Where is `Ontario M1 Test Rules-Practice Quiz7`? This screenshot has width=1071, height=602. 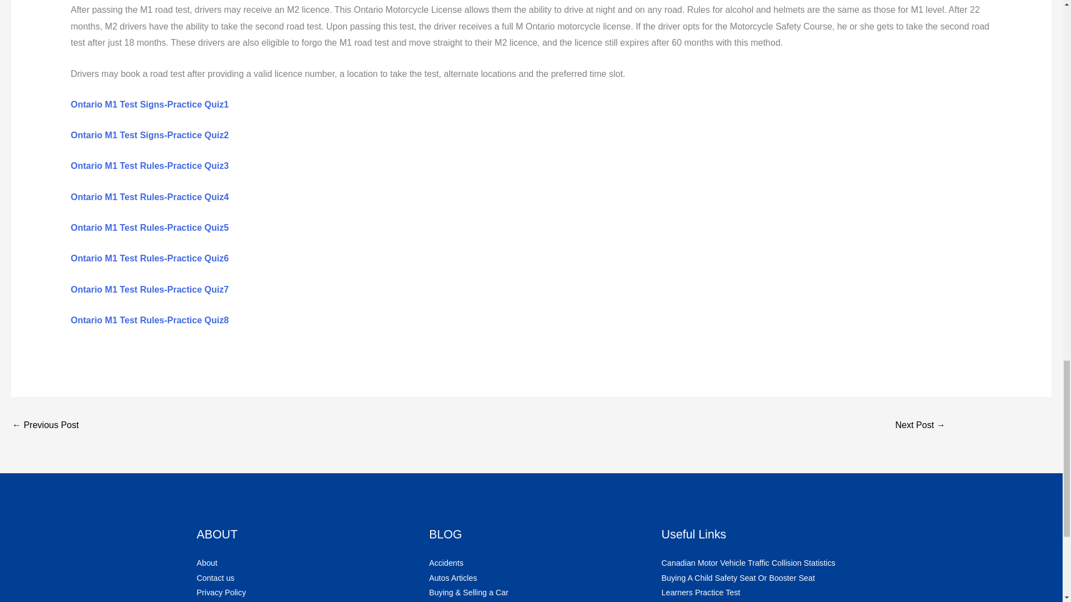
Ontario M1 Test Rules-Practice Quiz7 is located at coordinates (149, 289).